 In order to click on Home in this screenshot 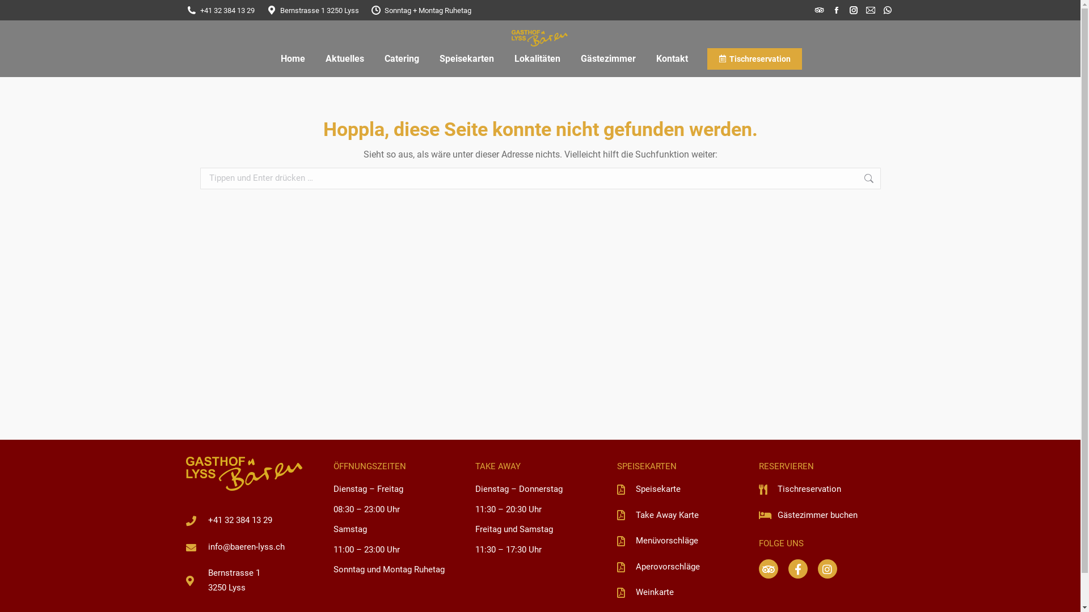, I will do `click(293, 59)`.